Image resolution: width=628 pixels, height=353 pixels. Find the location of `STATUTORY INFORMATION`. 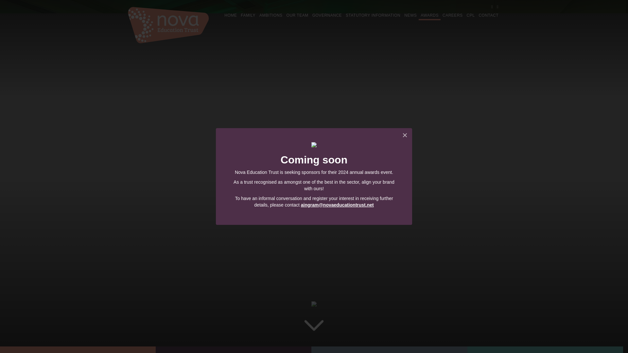

STATUTORY INFORMATION is located at coordinates (373, 16).